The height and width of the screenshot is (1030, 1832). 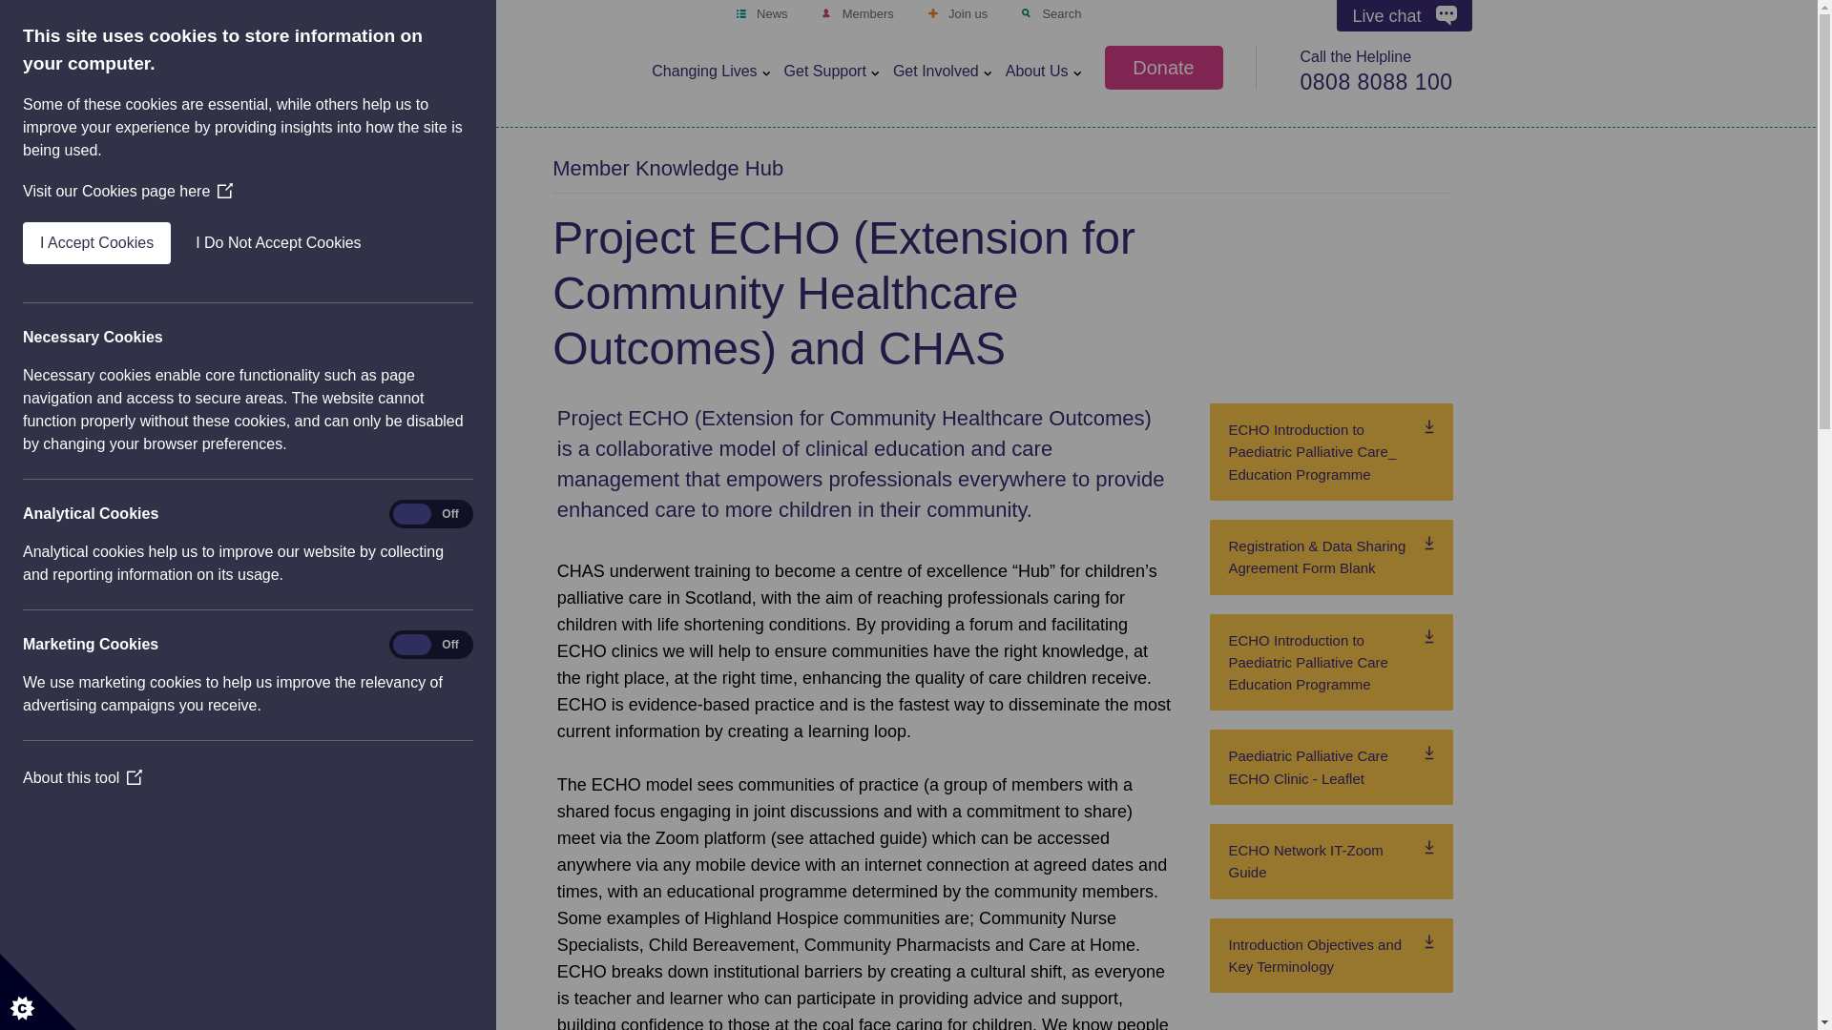 I want to click on Get Support, so click(x=824, y=72).